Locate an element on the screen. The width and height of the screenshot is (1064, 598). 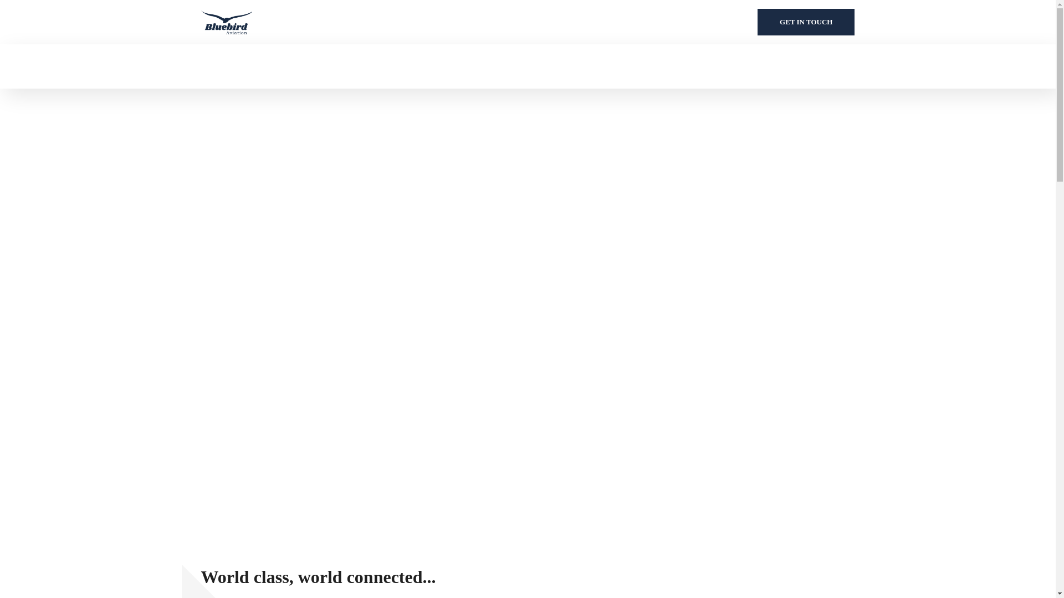
About us is located at coordinates (215, 66).